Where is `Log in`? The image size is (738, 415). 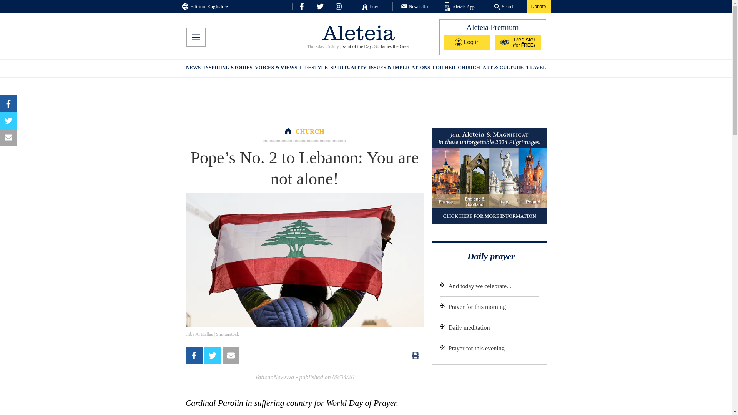 Log in is located at coordinates (467, 42).